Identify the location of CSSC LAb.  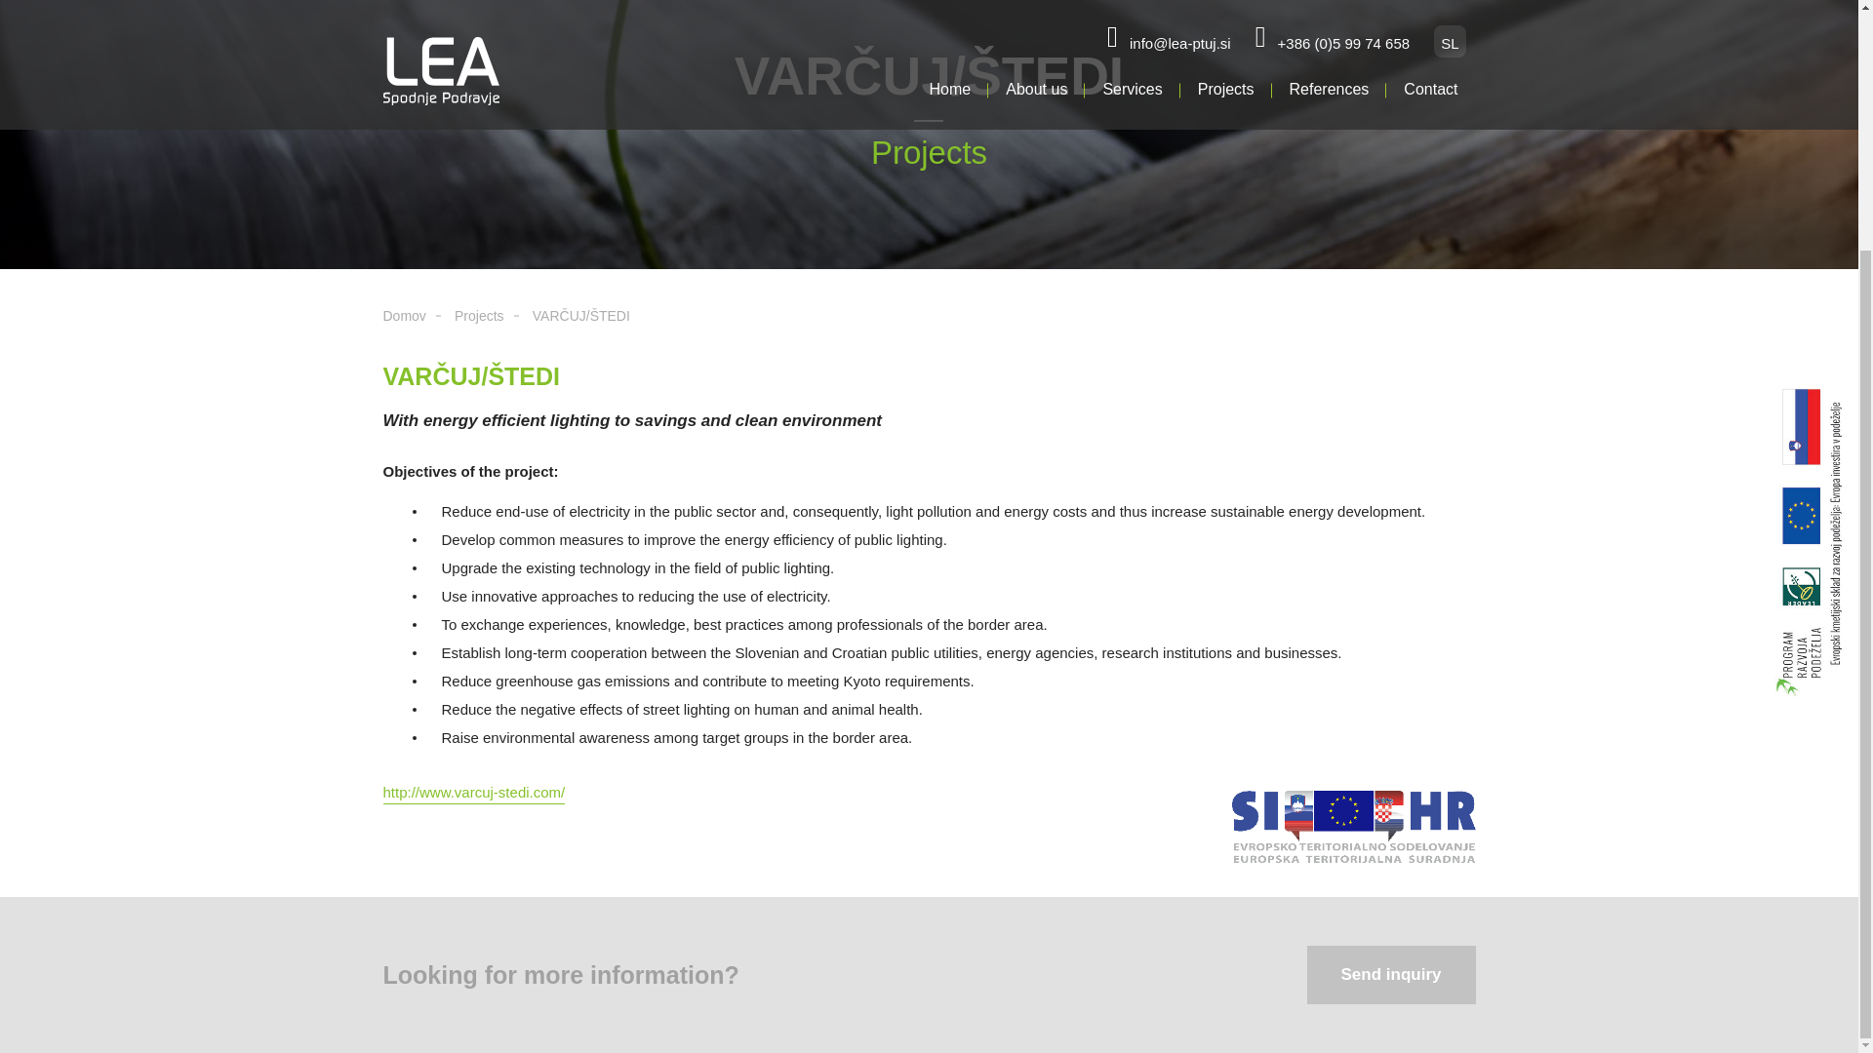
(915, 475).